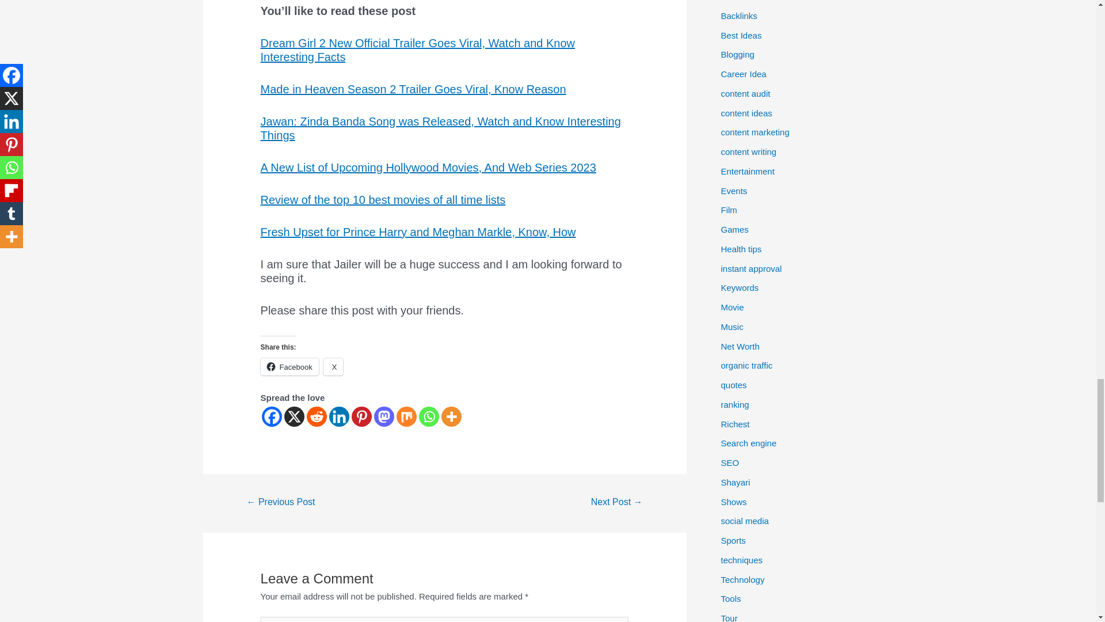 The image size is (1105, 622). I want to click on Made in Heaven Season 2 Trailer Goes Viral, Know Reason, so click(413, 89).